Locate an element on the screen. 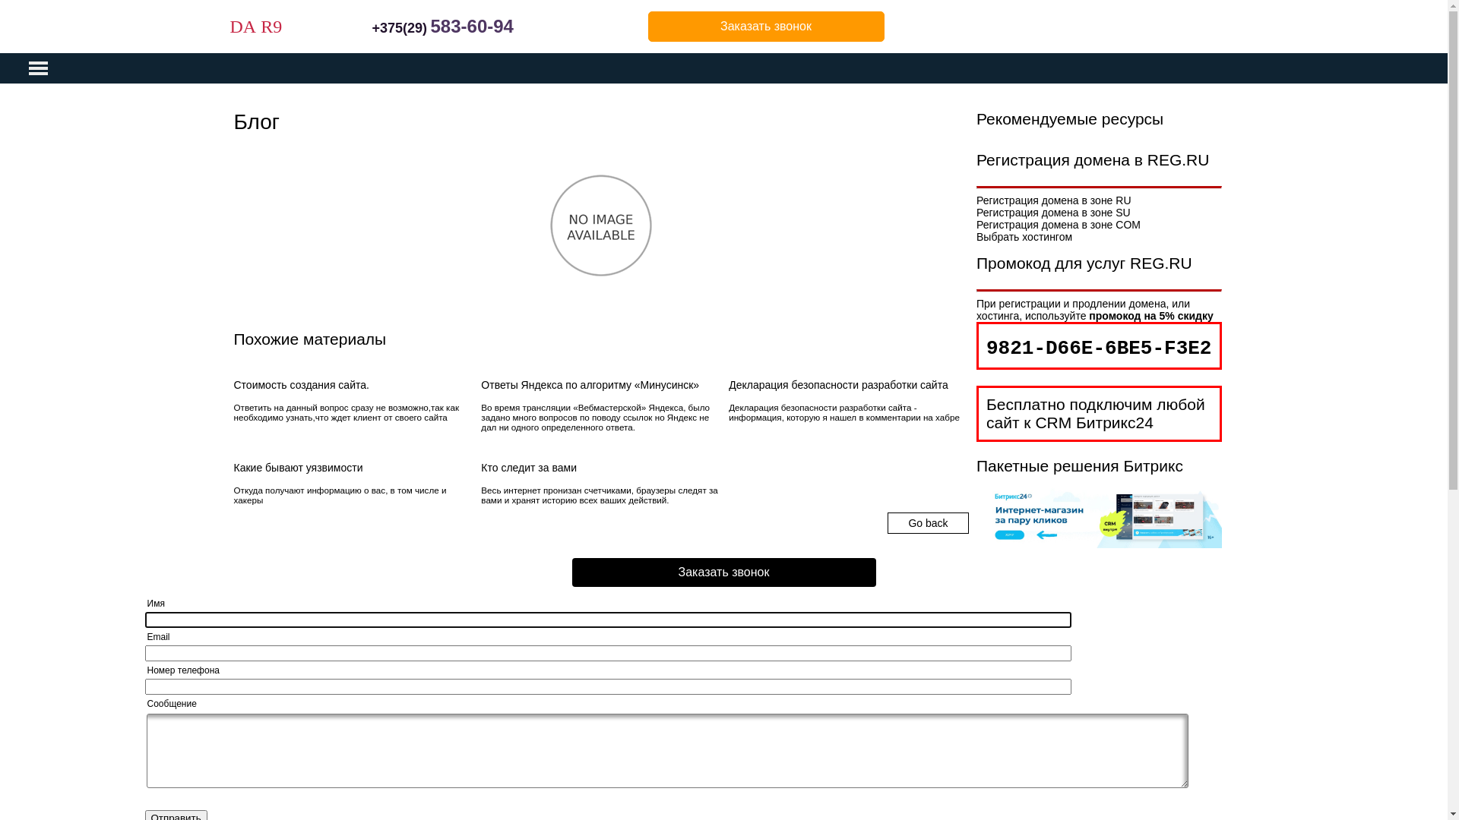 The height and width of the screenshot is (820, 1459). Go back is located at coordinates (928, 523).